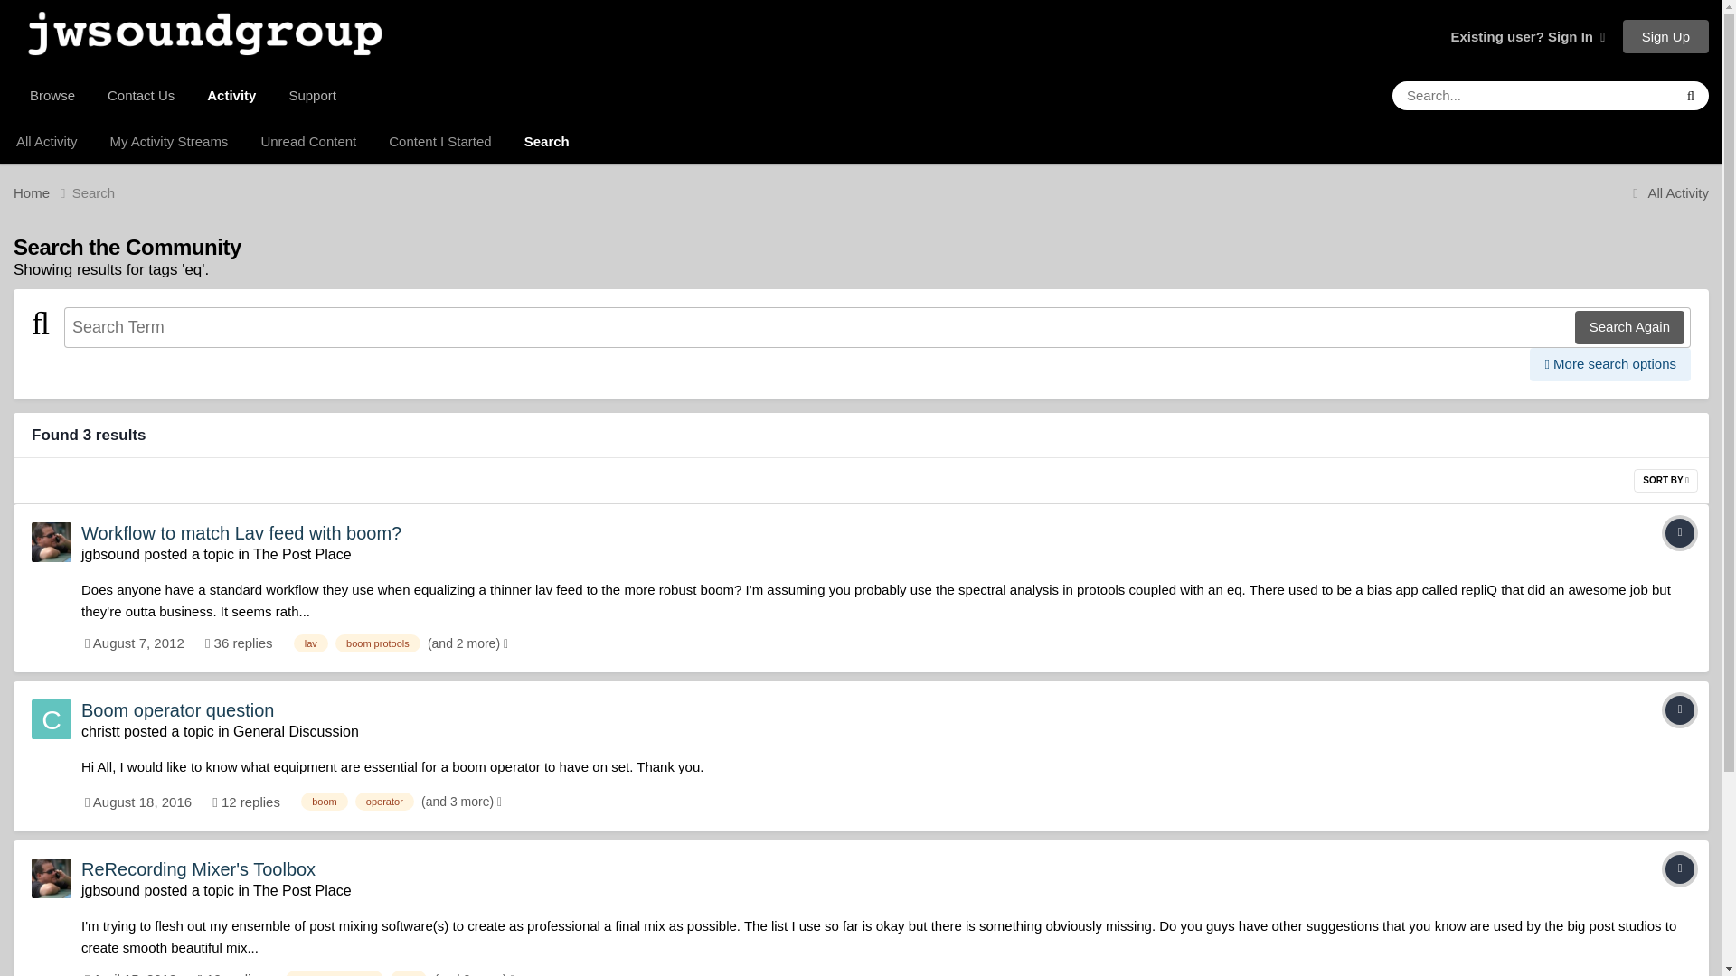 The width and height of the screenshot is (1736, 976). I want to click on Unread Content, so click(308, 141).